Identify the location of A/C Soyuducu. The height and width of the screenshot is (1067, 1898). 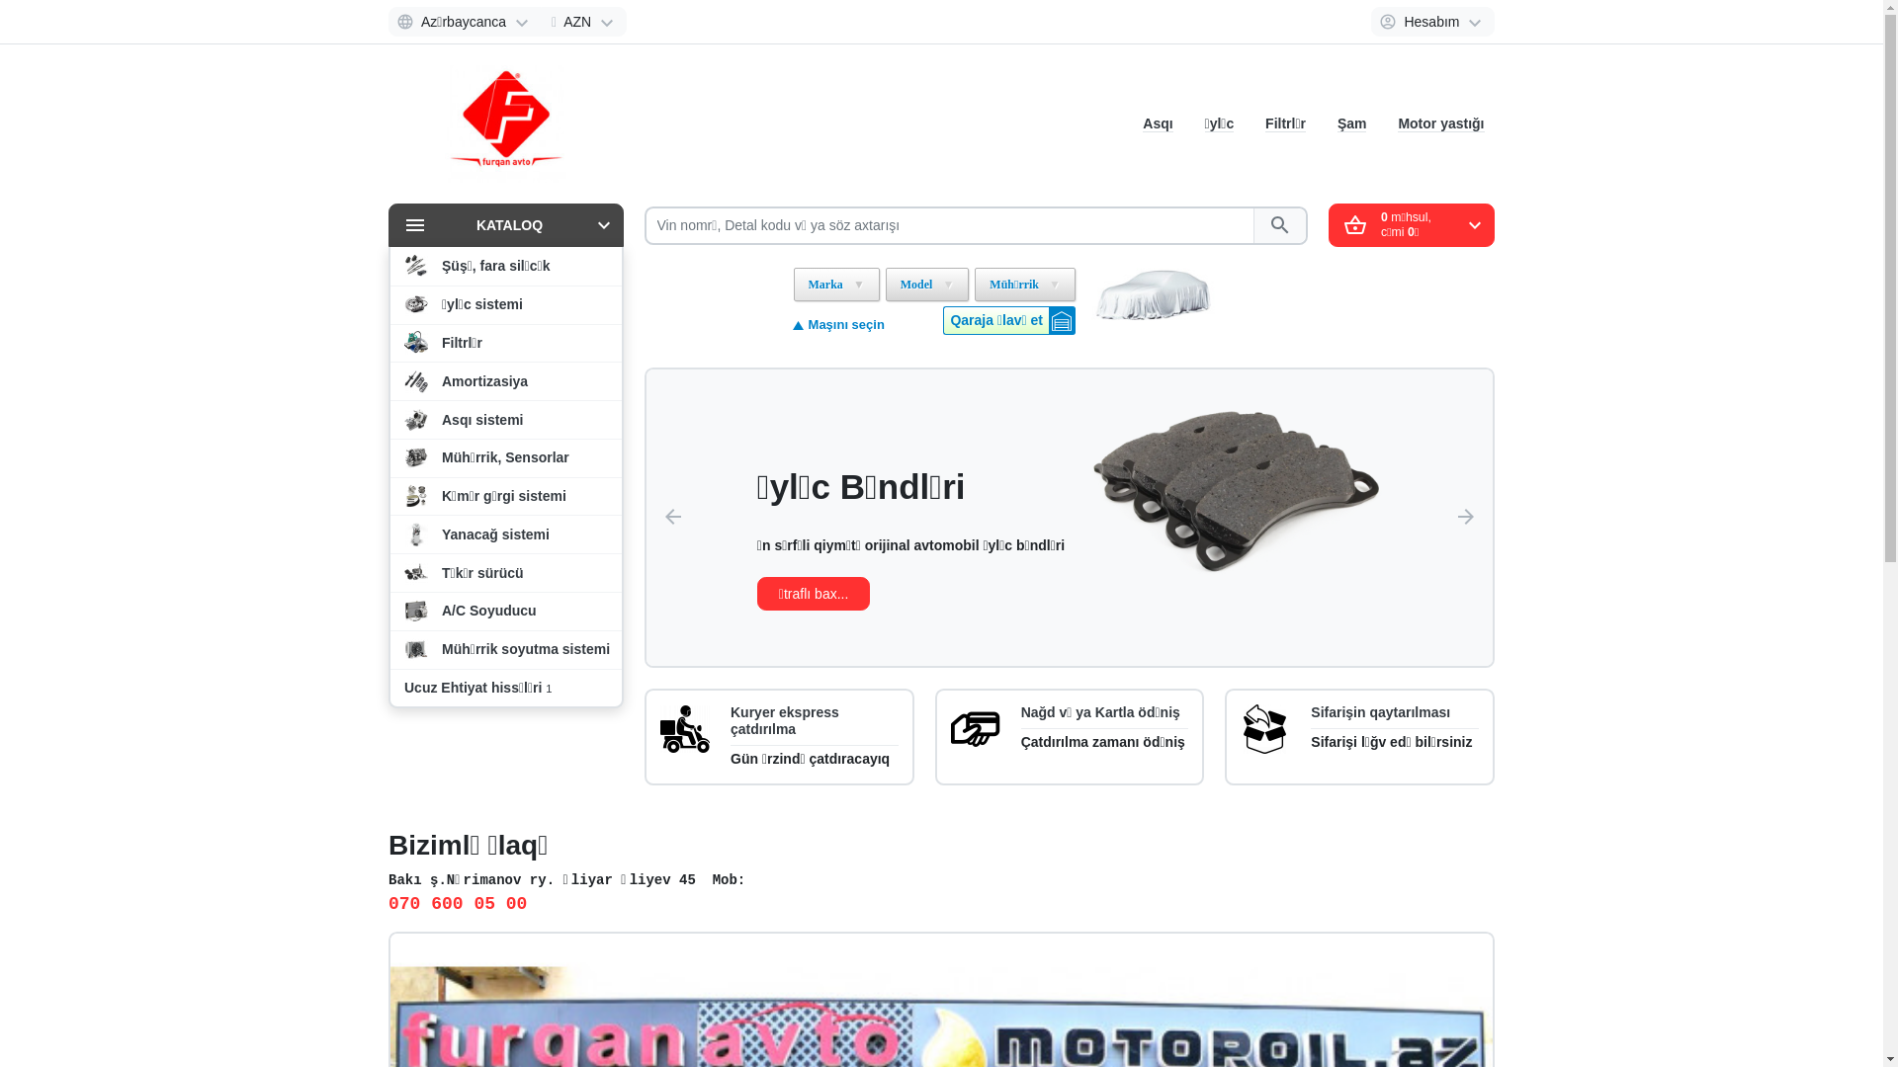
(506, 612).